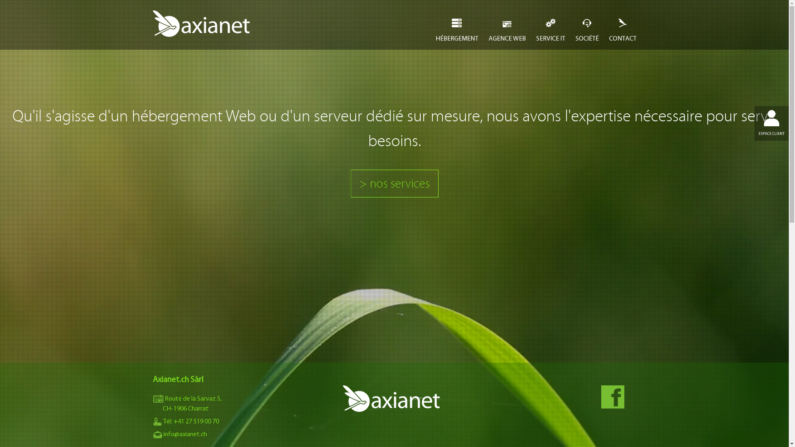 The width and height of the screenshot is (795, 447). I want to click on > nos services, so click(395, 184).